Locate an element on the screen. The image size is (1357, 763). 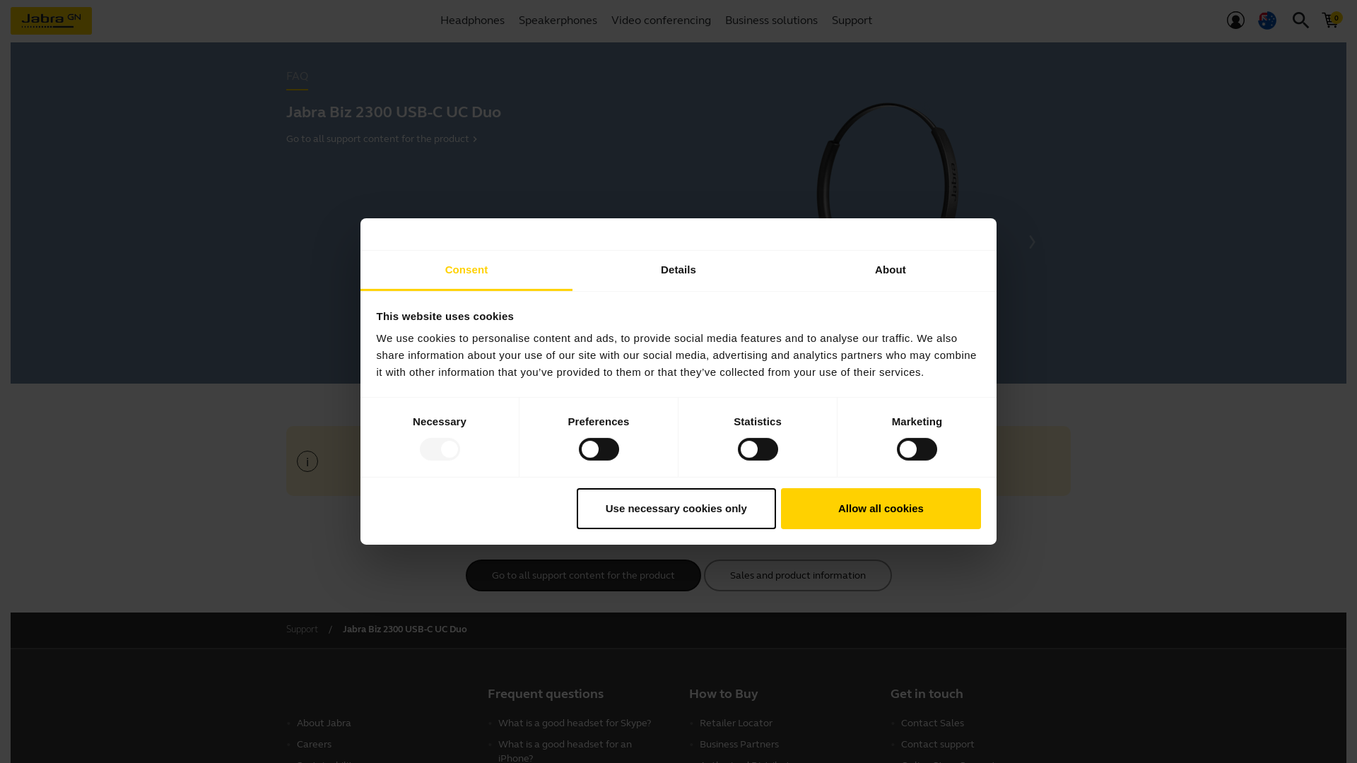
Consent is located at coordinates (466, 271).